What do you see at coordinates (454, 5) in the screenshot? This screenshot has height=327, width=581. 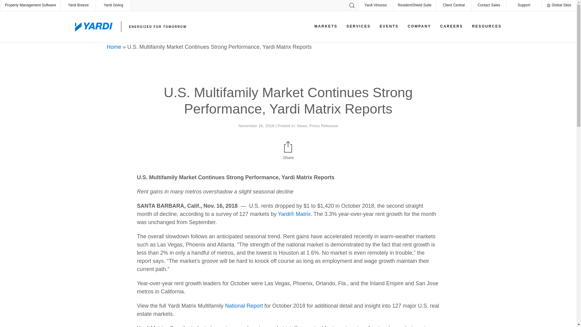 I see `Client Central` at bounding box center [454, 5].